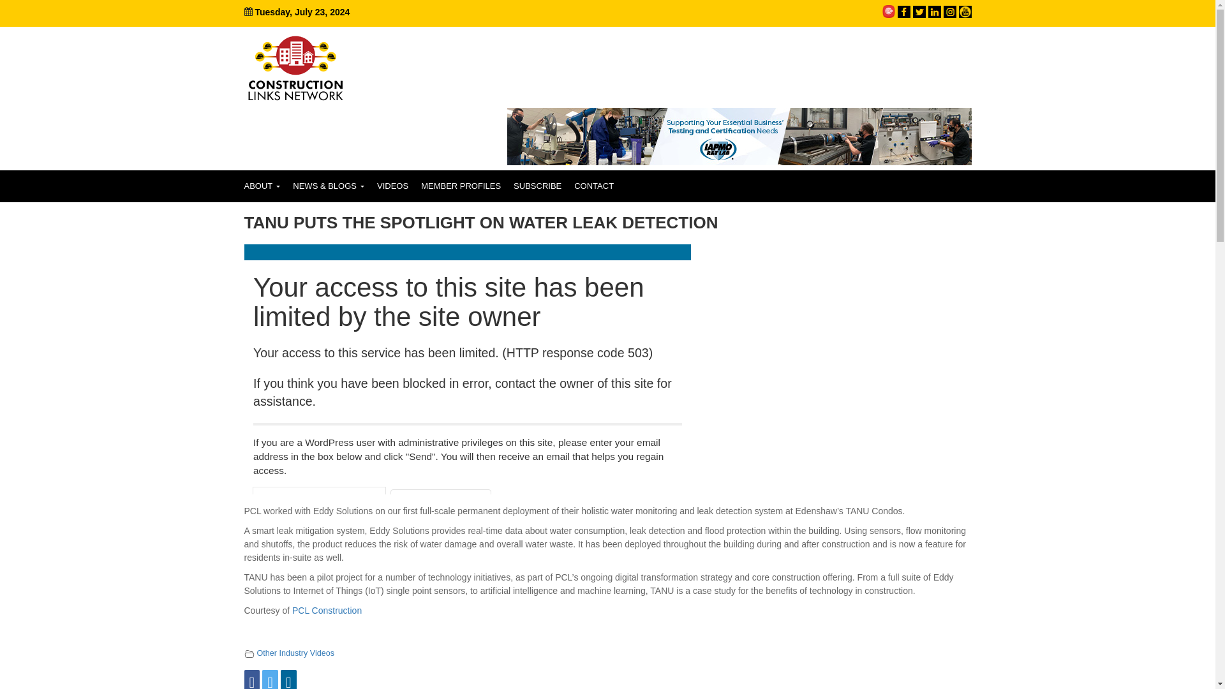 The height and width of the screenshot is (689, 1225). I want to click on PCL Construction, so click(327, 611).